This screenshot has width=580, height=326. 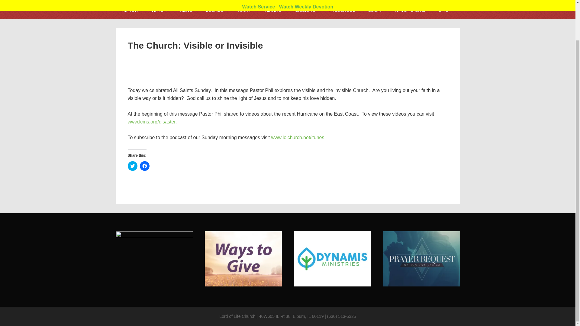 I want to click on Lord of Life Church, so click(x=237, y=316).